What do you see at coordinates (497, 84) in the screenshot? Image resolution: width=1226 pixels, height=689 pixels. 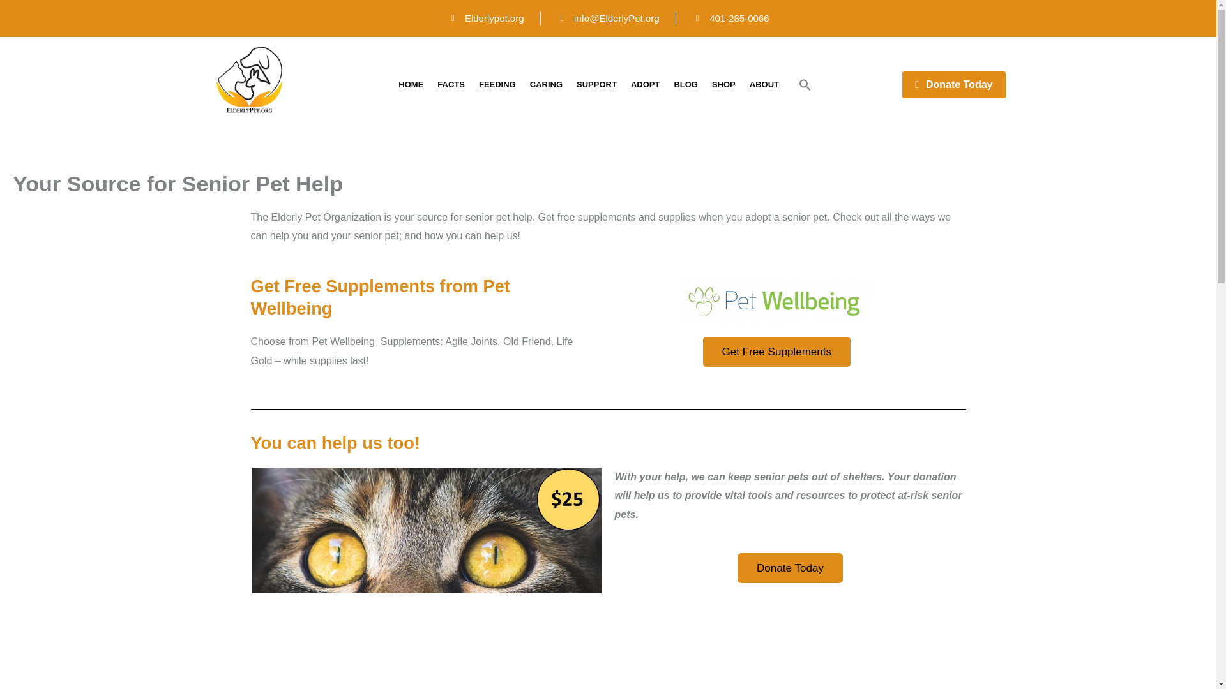 I see `FEEDING` at bounding box center [497, 84].